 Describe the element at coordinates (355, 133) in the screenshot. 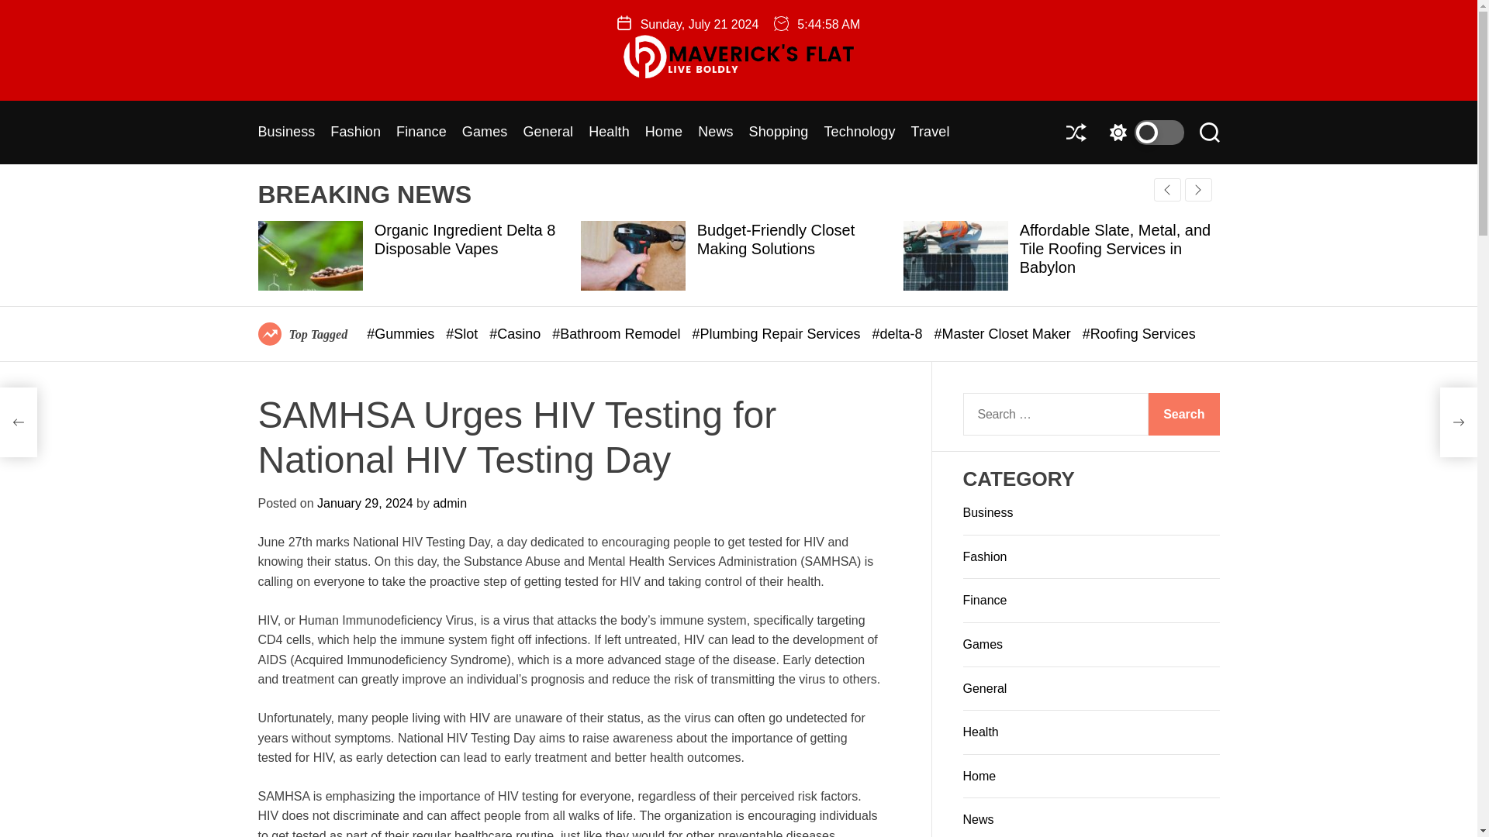

I see `Fashion` at that location.